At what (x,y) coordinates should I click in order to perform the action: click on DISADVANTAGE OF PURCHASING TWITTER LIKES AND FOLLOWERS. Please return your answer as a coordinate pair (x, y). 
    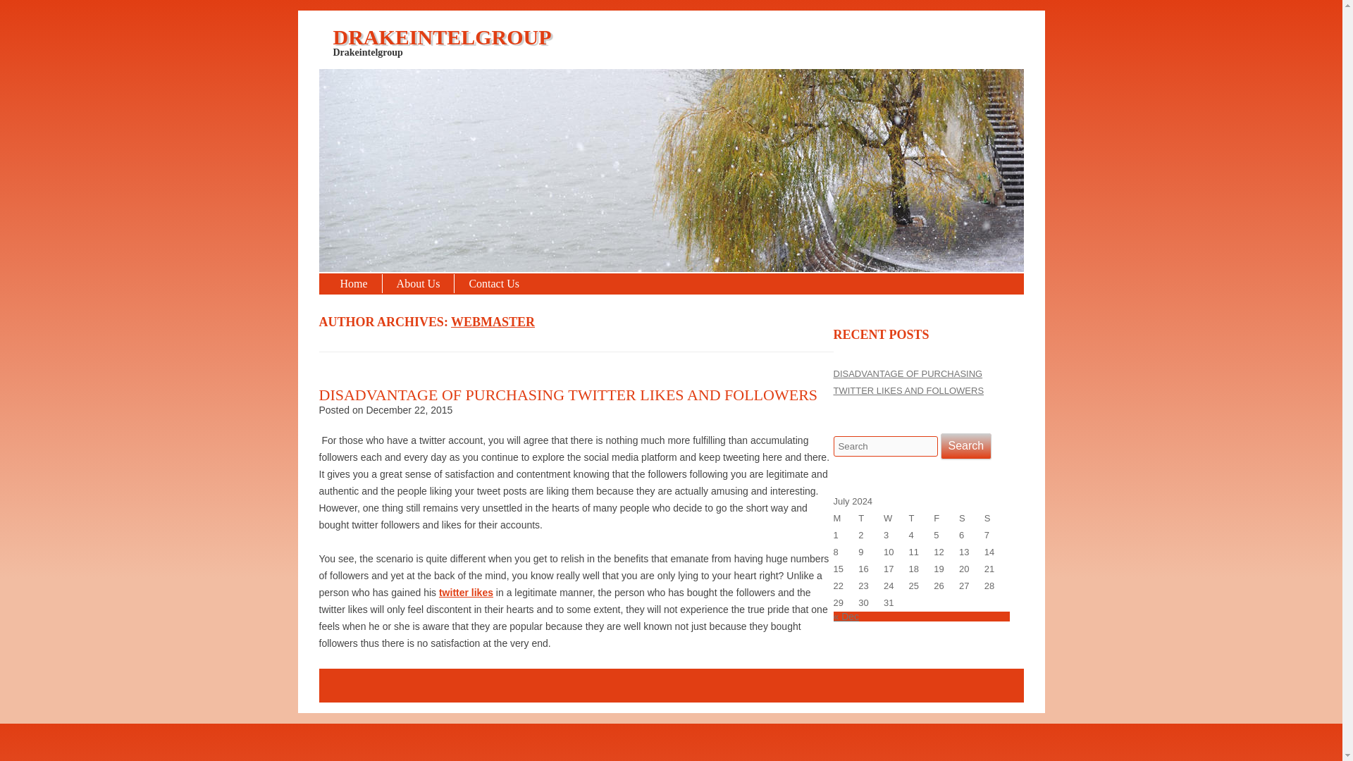
    Looking at the image, I should click on (908, 382).